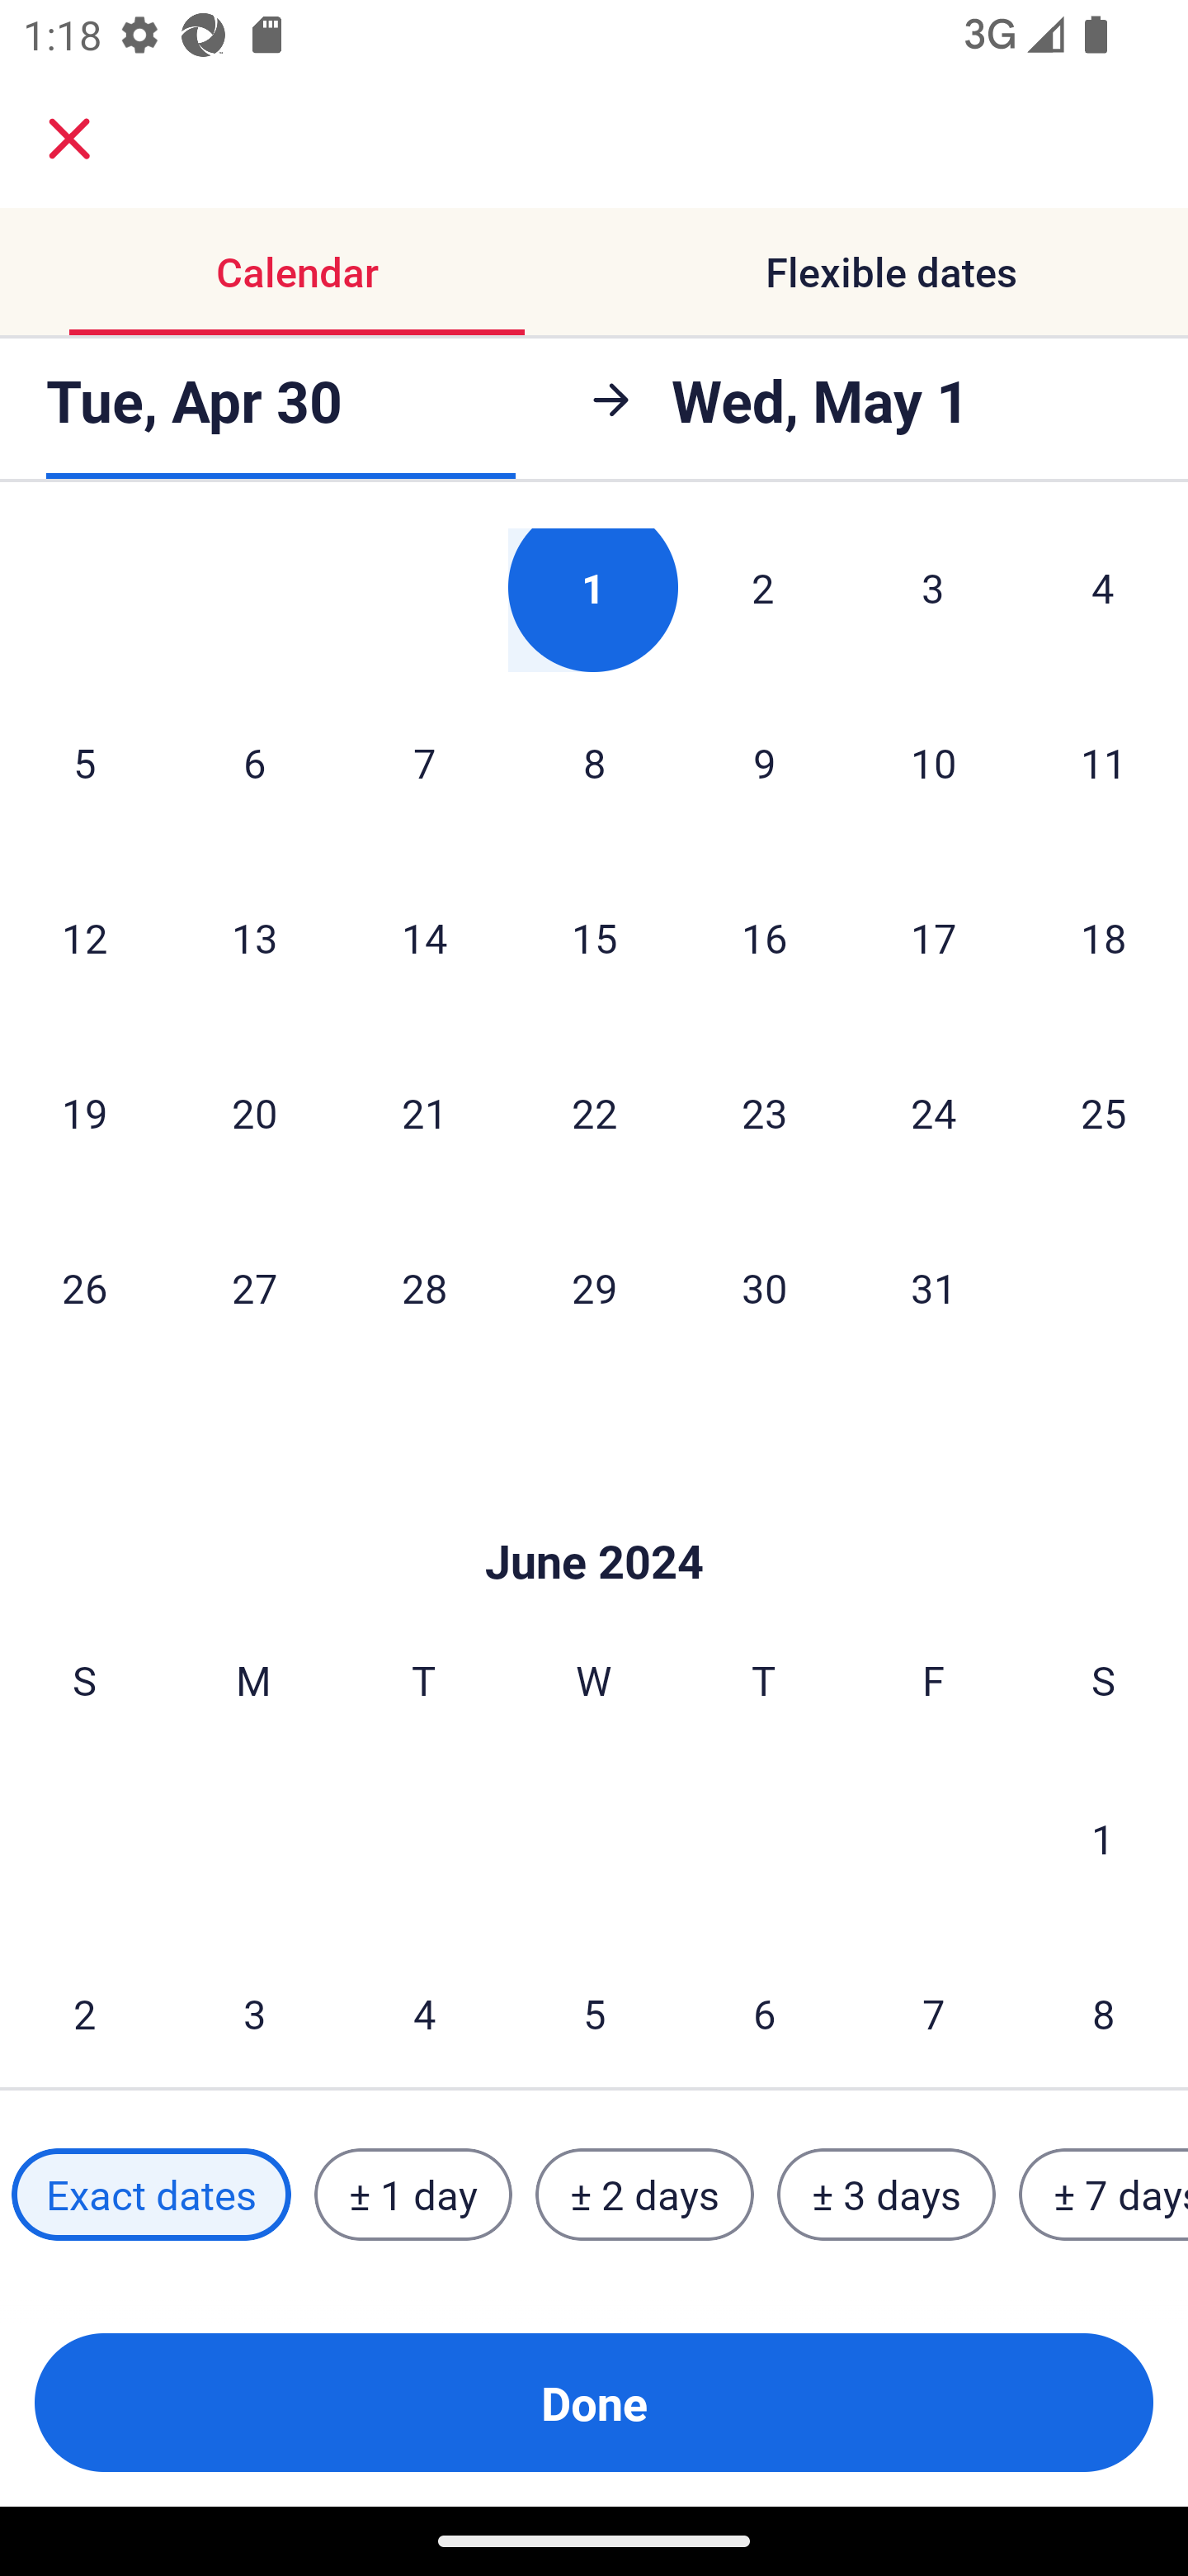  What do you see at coordinates (1103, 1838) in the screenshot?
I see `1 Saturday, June 1, 2024` at bounding box center [1103, 1838].